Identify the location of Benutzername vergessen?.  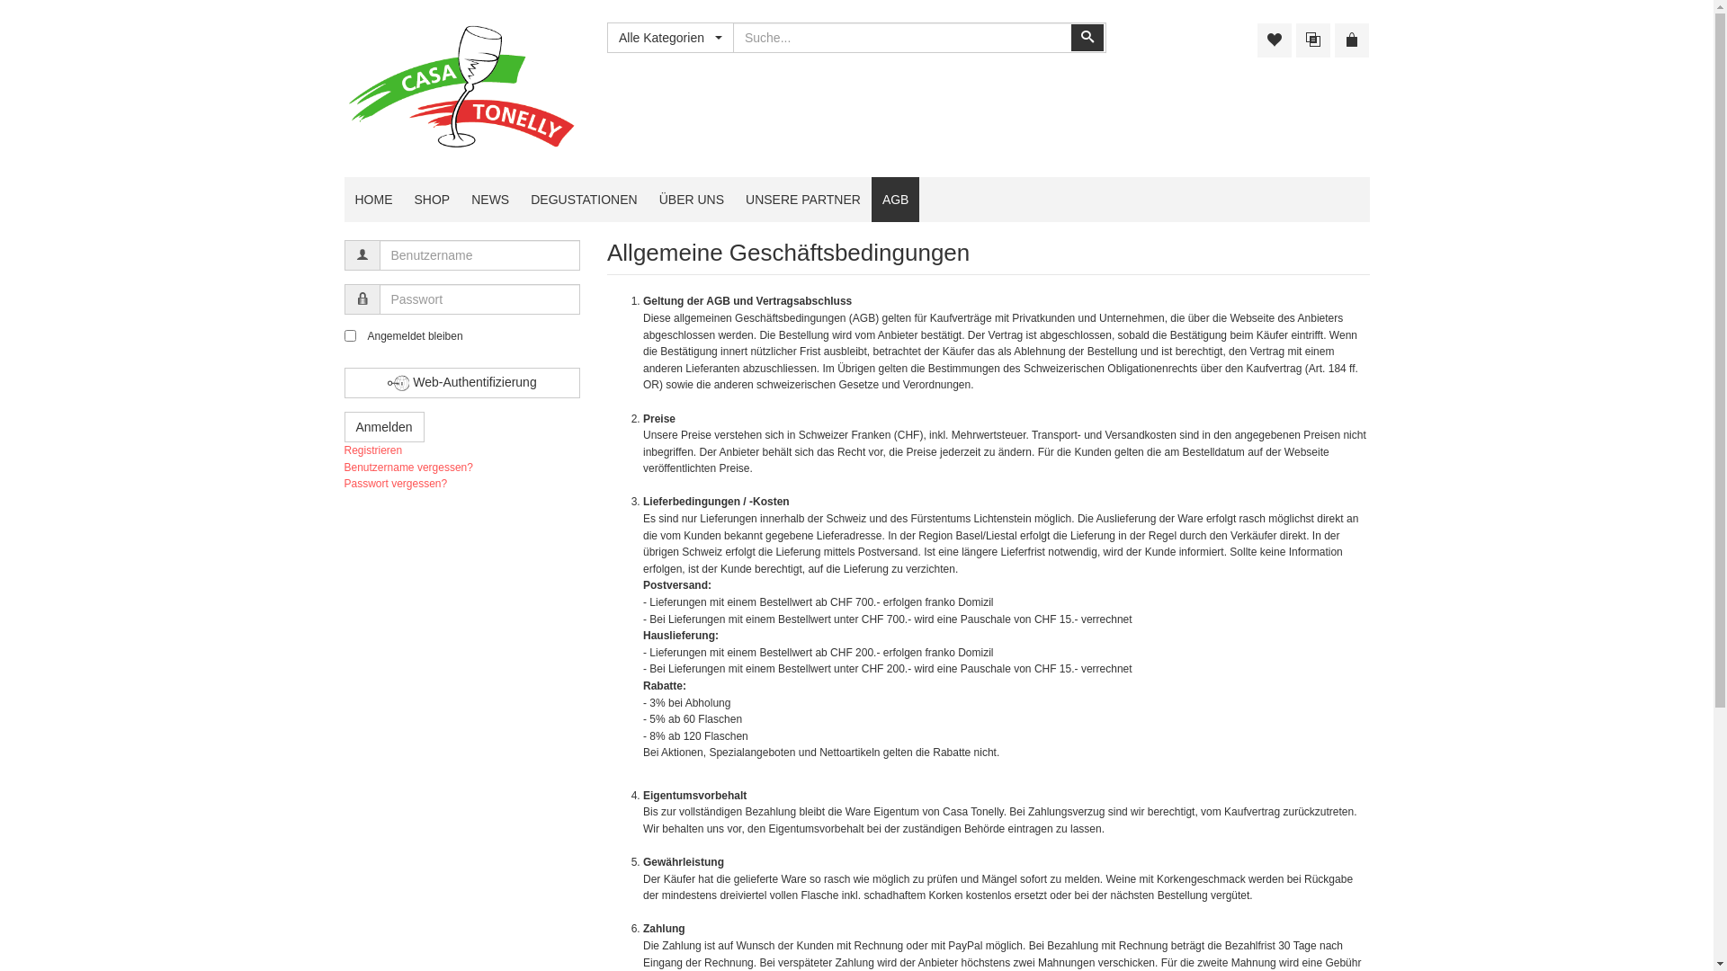
(408, 468).